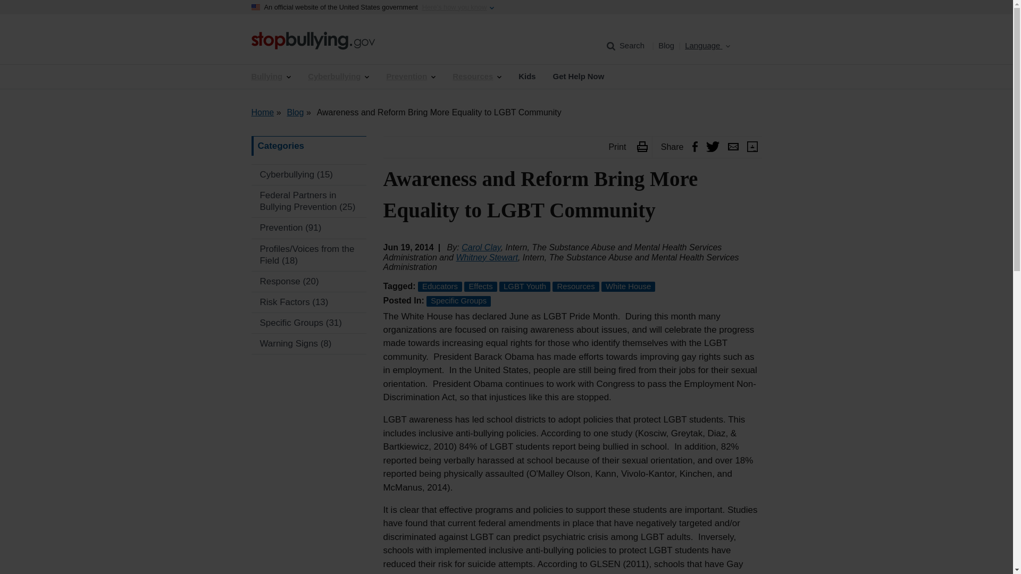 This screenshot has height=574, width=1021. Describe the element at coordinates (713, 148) in the screenshot. I see `Twitter` at that location.